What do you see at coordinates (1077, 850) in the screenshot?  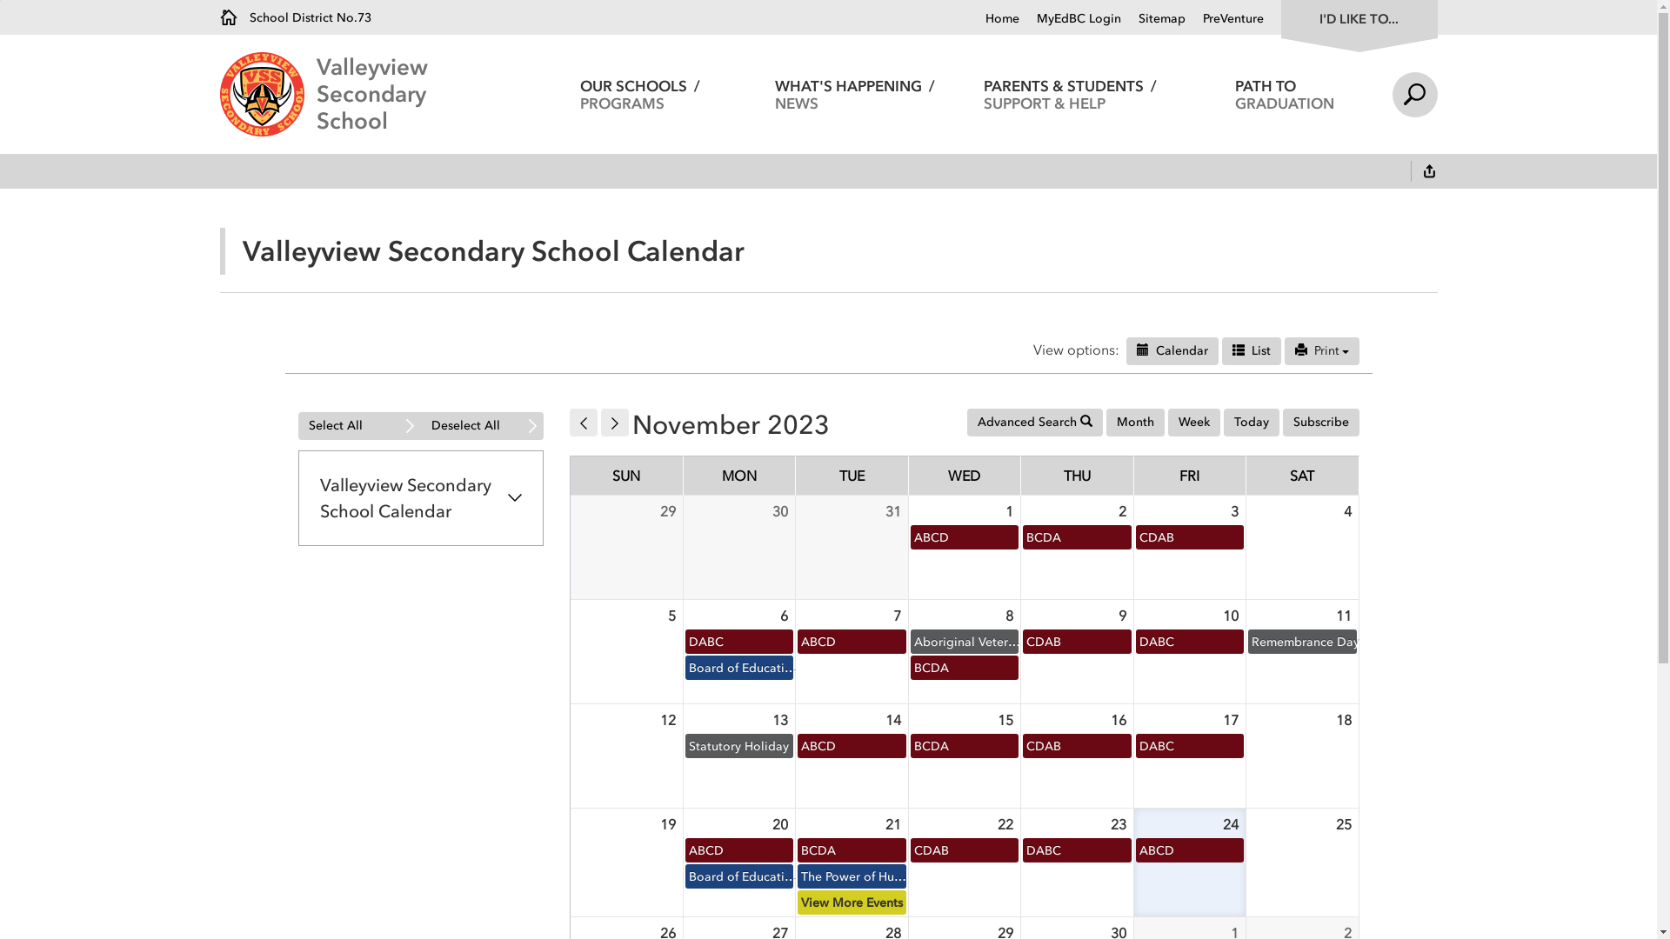 I see `DABC` at bounding box center [1077, 850].